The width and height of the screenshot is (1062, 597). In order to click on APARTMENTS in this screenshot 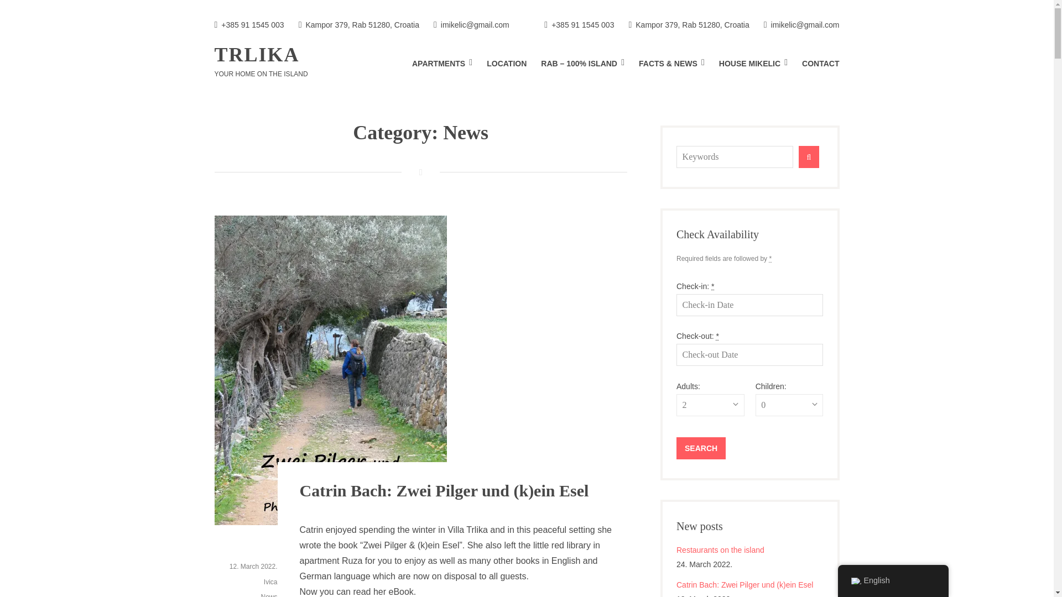, I will do `click(442, 64)`.